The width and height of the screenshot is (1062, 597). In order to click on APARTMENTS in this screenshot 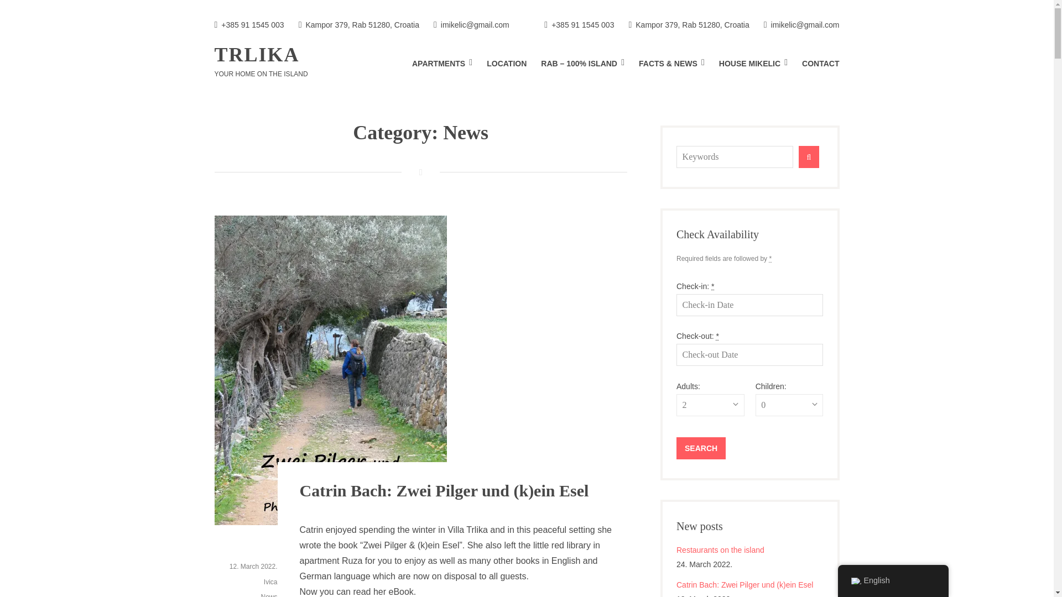, I will do `click(442, 64)`.